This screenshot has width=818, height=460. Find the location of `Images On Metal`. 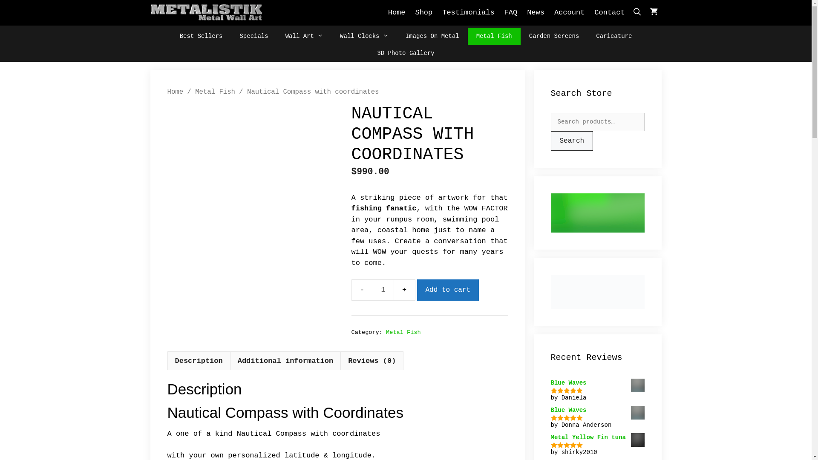

Images On Metal is located at coordinates (432, 36).